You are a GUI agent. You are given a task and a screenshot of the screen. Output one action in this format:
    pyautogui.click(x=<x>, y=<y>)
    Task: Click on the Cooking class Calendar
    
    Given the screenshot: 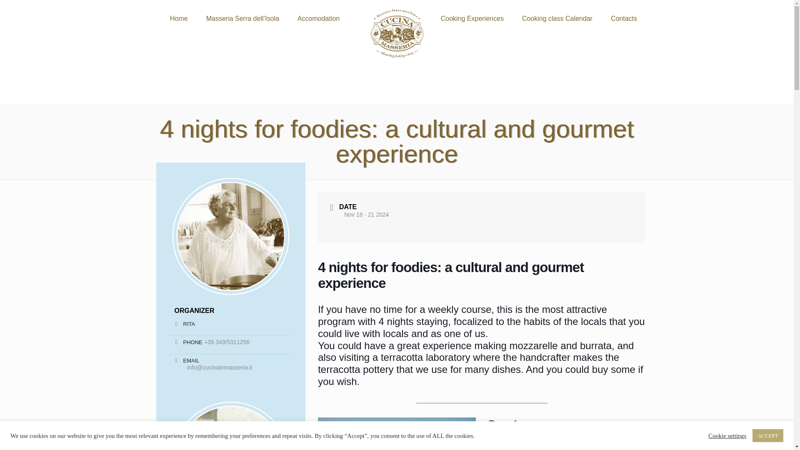 What is the action you would take?
    pyautogui.click(x=557, y=18)
    